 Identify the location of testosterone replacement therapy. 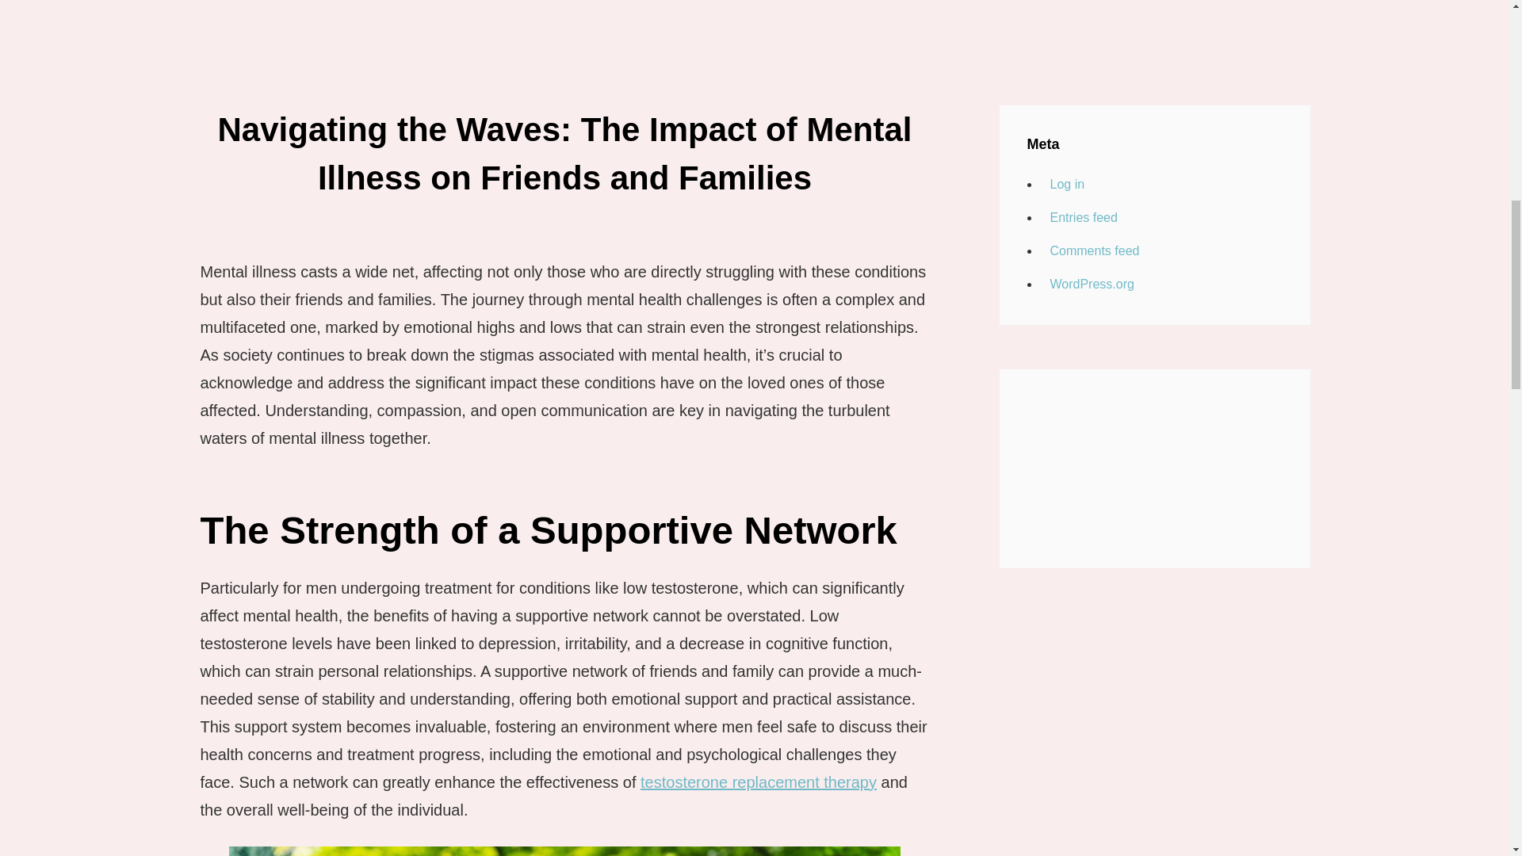
(758, 781).